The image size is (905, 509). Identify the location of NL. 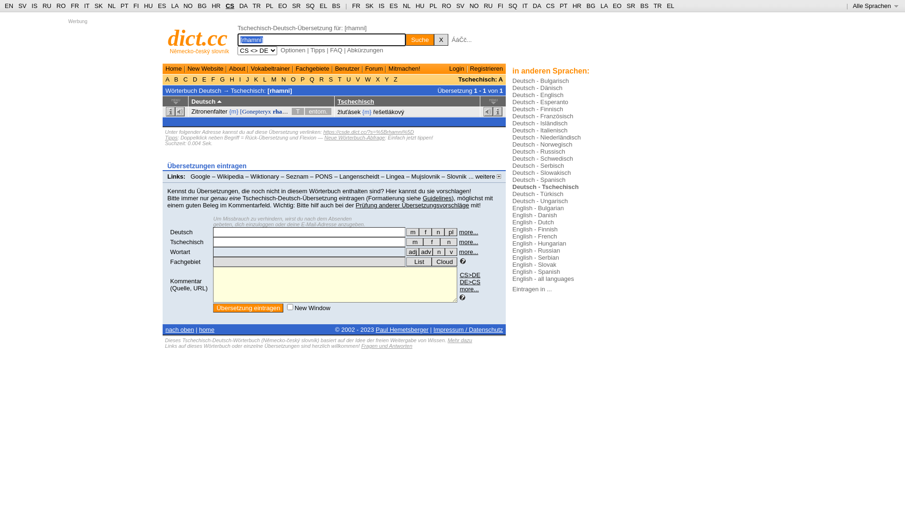
(111, 6).